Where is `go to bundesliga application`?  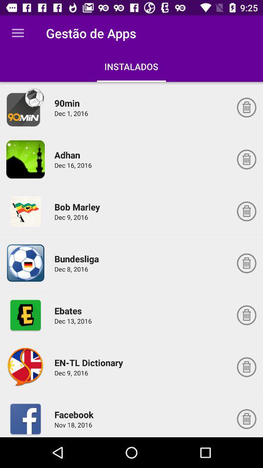
go to bundesliga application is located at coordinates (25, 263).